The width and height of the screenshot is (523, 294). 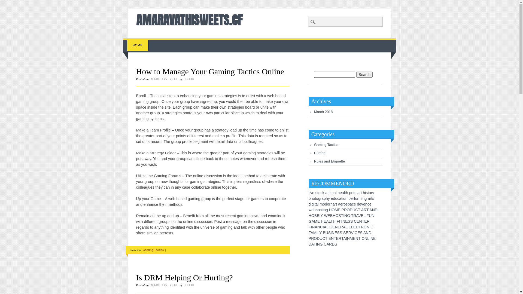 I want to click on o, so click(x=344, y=198).